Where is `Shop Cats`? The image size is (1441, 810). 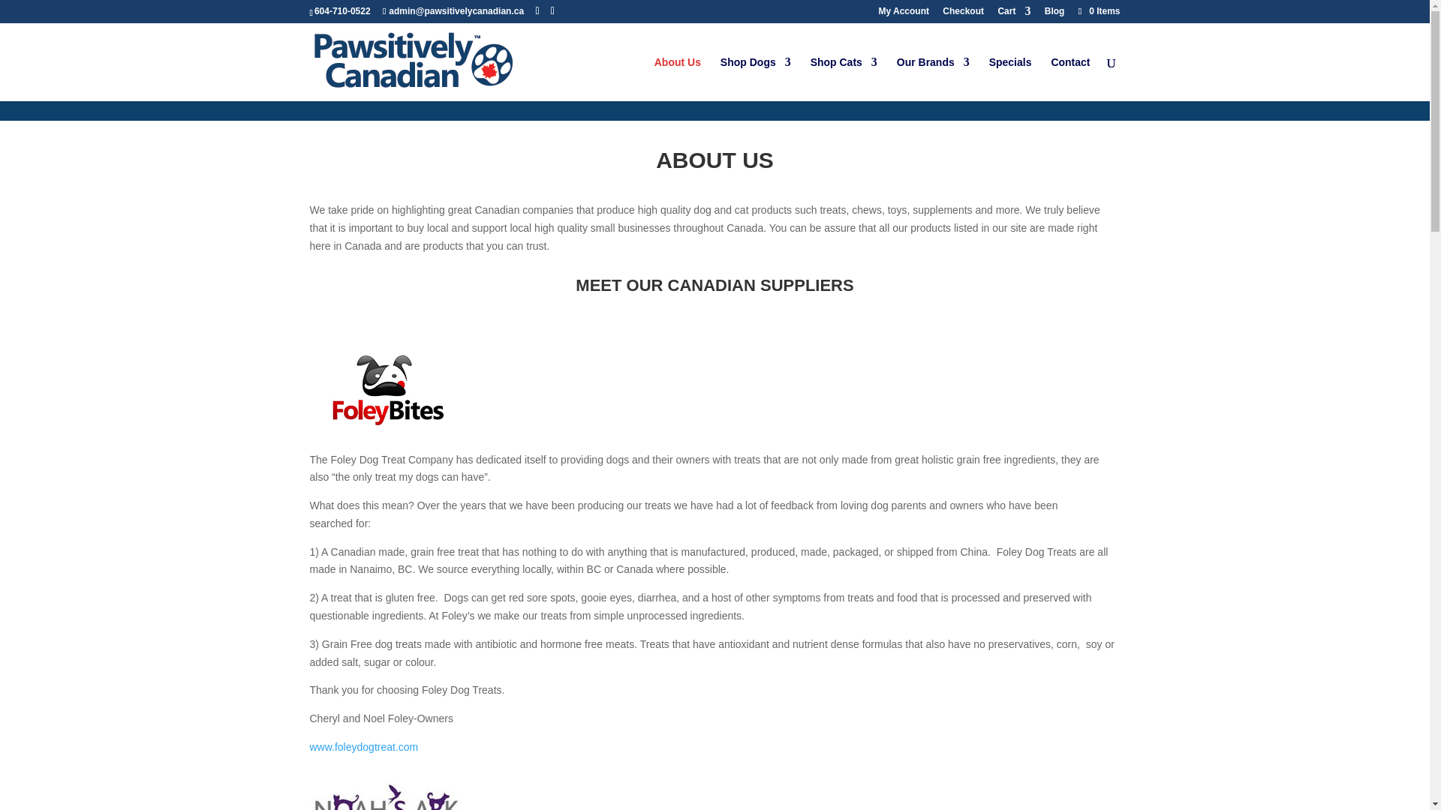 Shop Cats is located at coordinates (844, 79).